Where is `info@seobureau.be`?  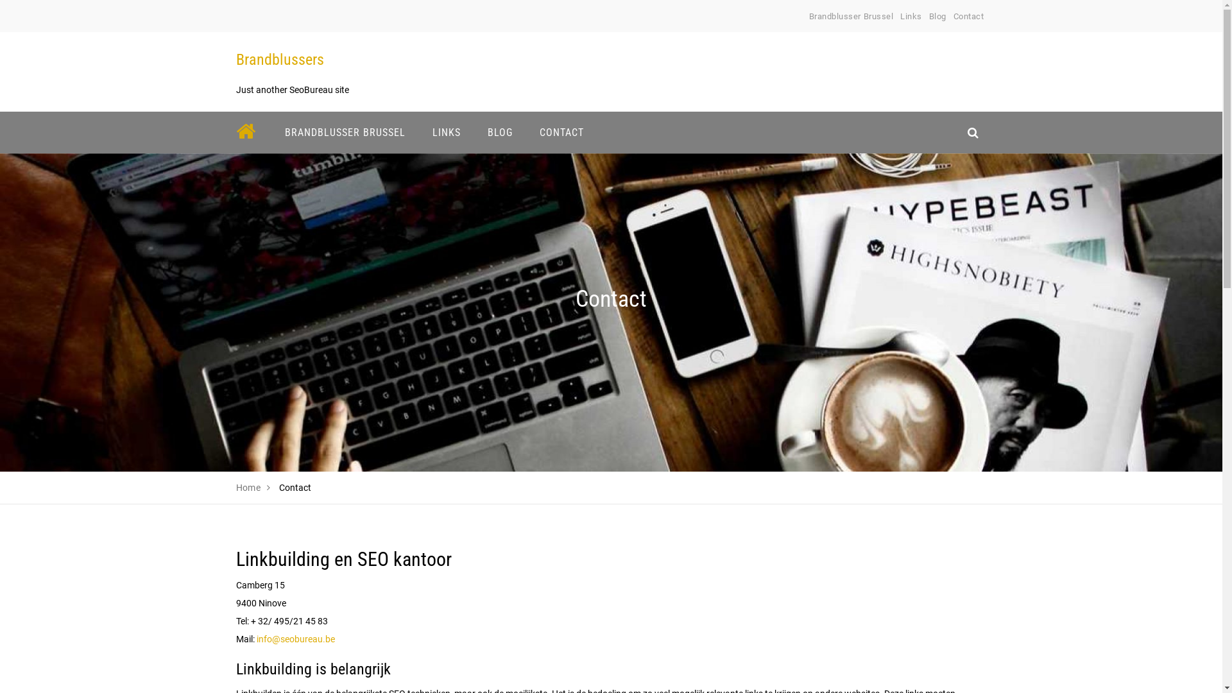
info@seobureau.be is located at coordinates (296, 639).